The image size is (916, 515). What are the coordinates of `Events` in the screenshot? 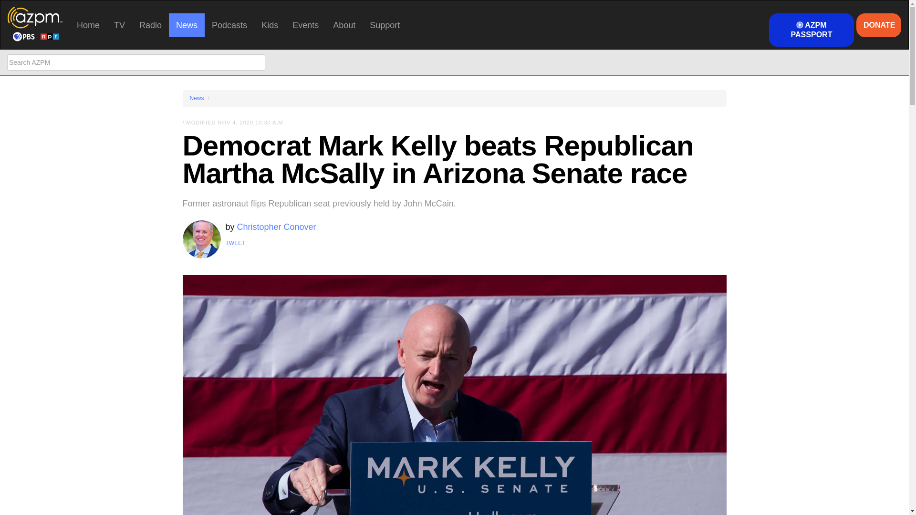 It's located at (305, 25).